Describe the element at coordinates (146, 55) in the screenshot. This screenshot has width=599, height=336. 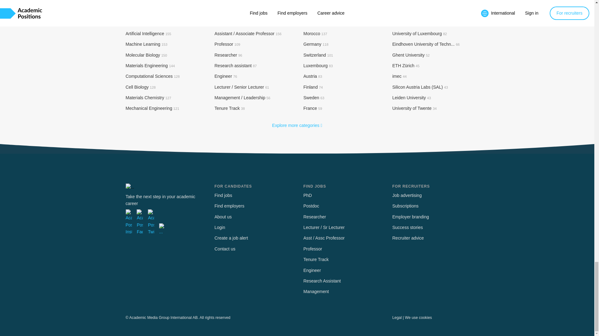
I see `Molecular Biology` at that location.